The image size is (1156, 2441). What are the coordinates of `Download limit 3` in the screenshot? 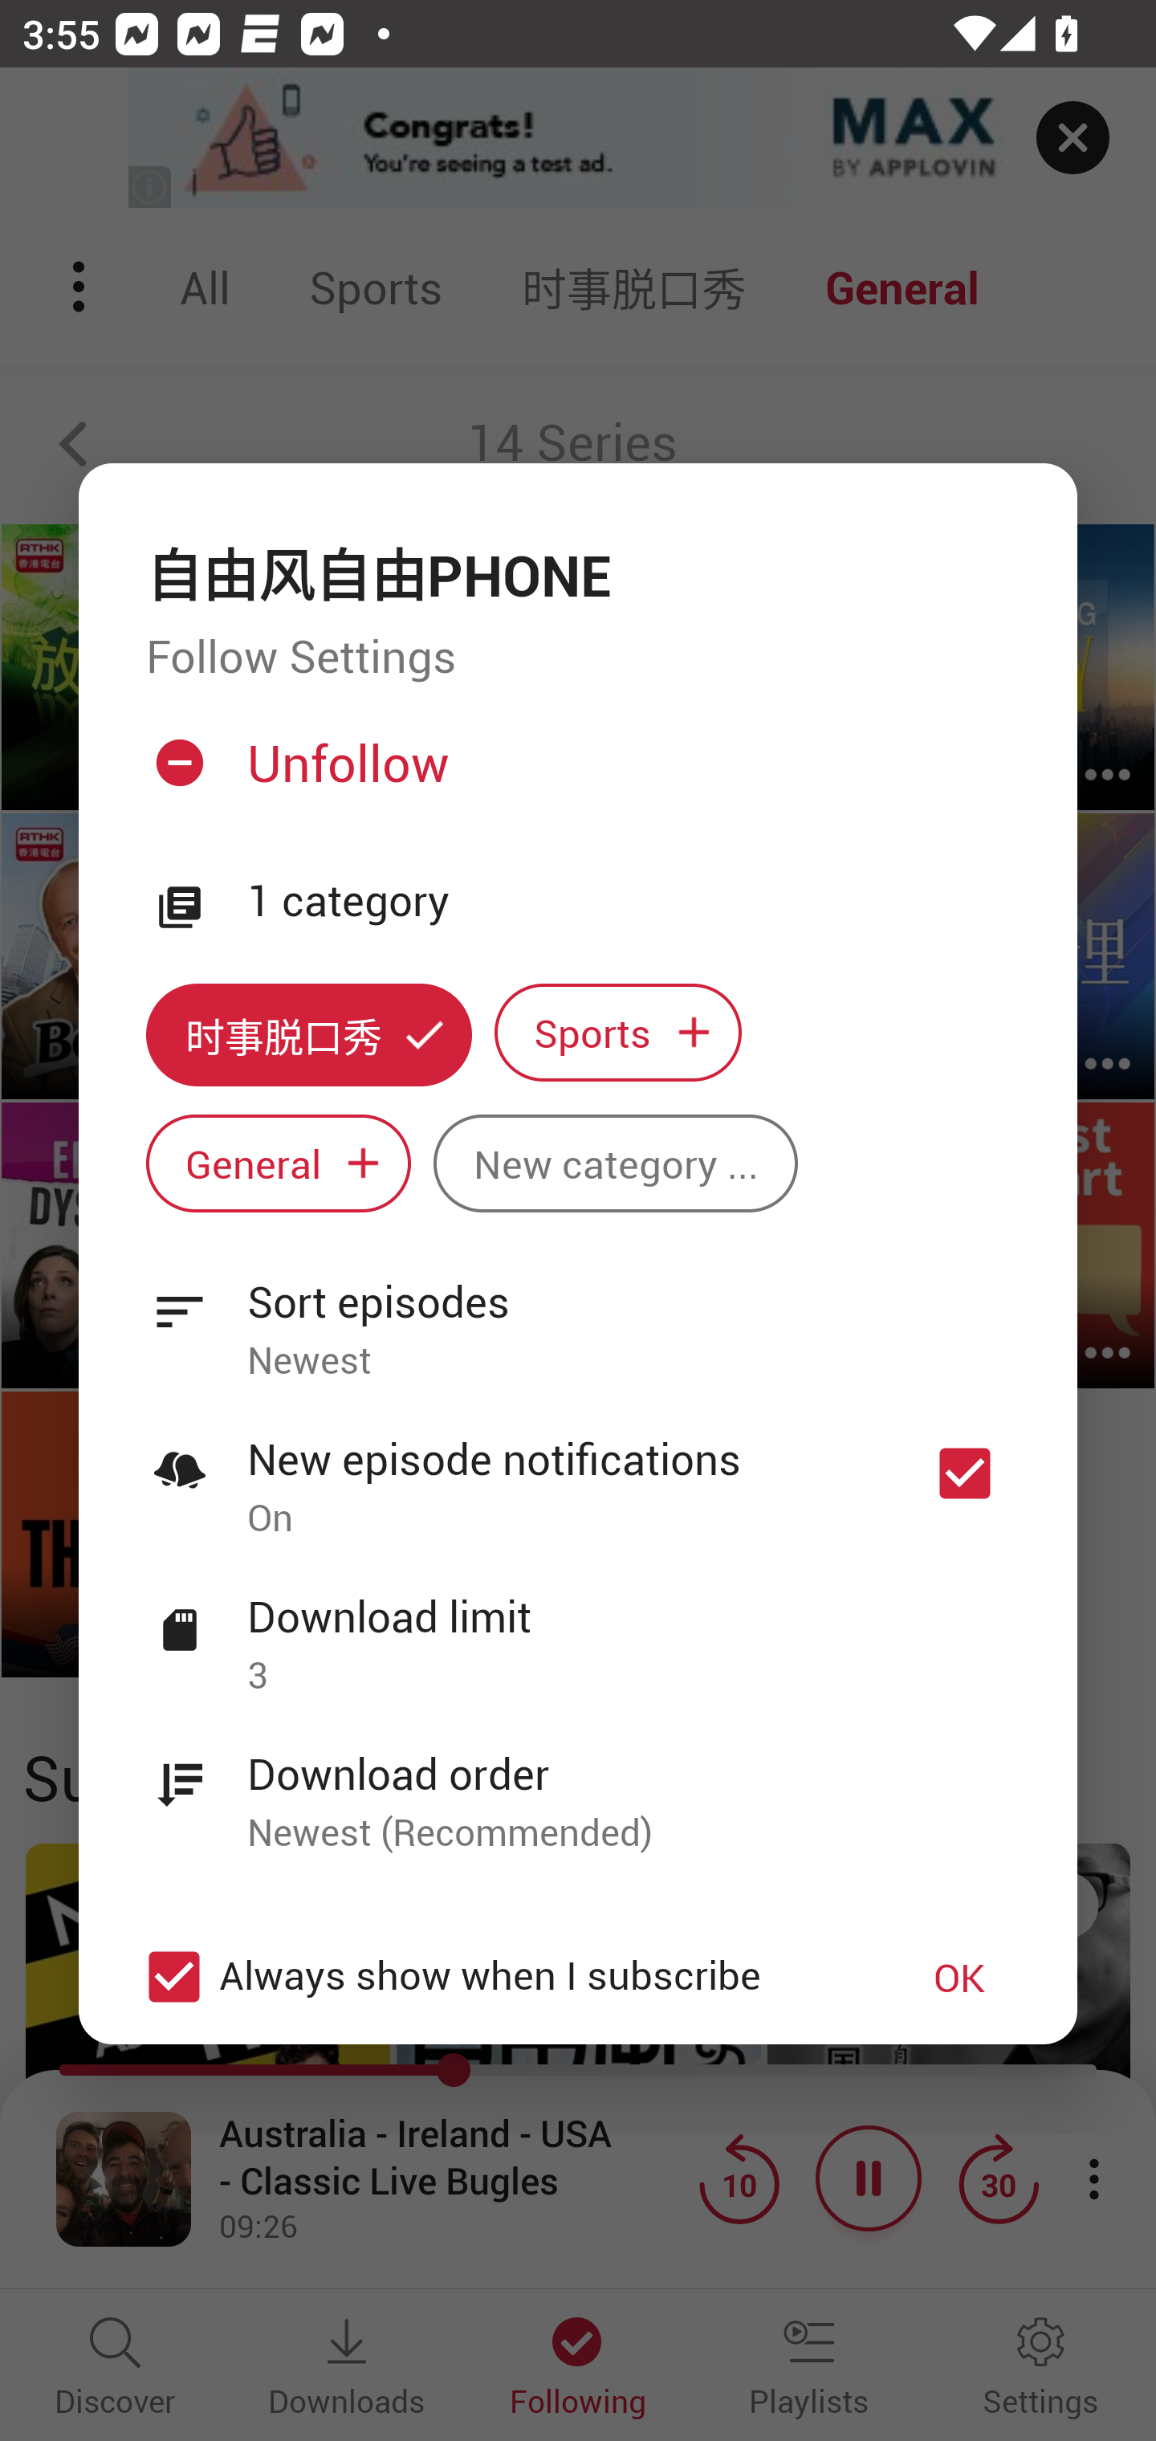 It's located at (578, 1628).